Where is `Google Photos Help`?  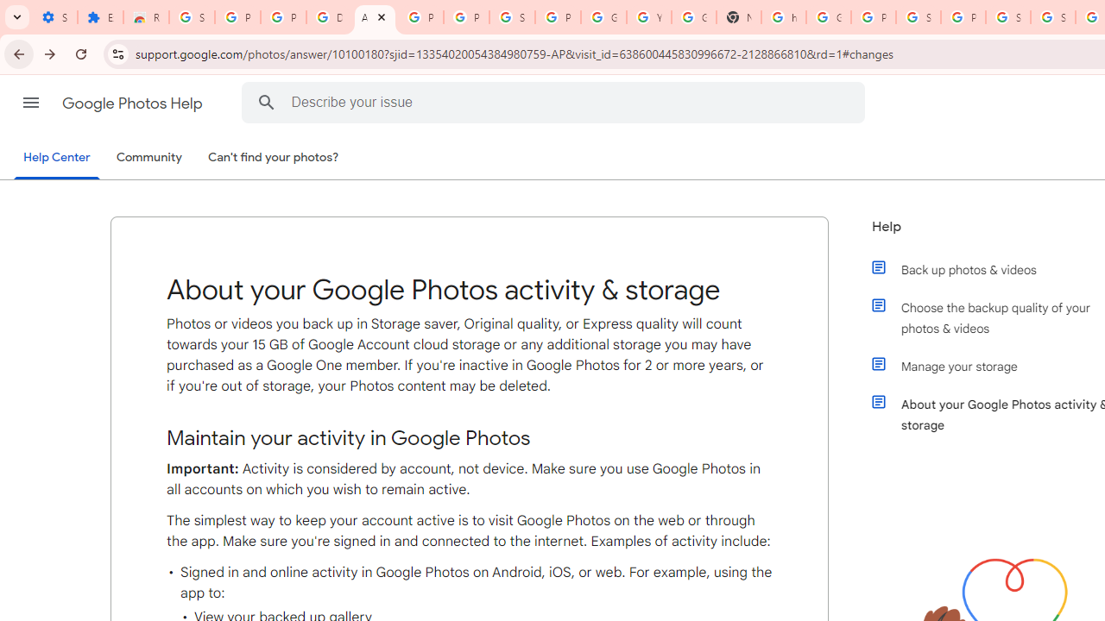 Google Photos Help is located at coordinates (134, 103).